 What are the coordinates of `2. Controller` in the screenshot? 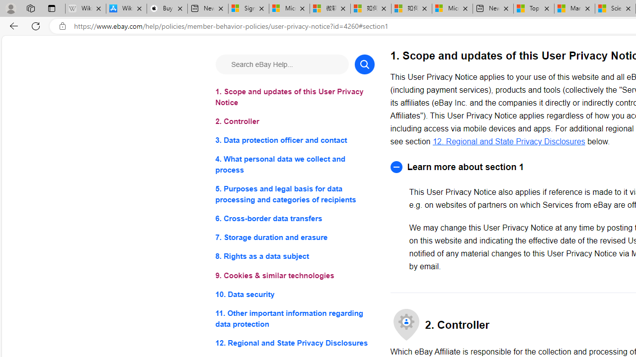 It's located at (294, 122).